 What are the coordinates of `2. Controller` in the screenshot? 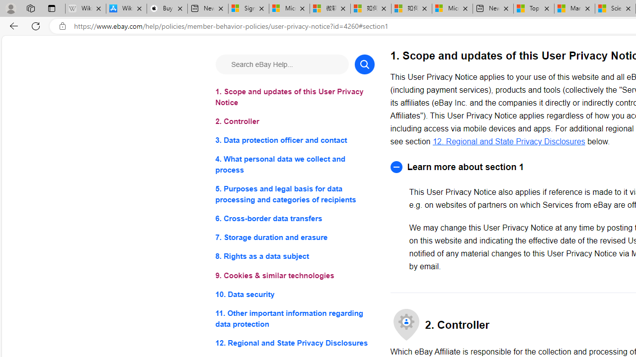 It's located at (294, 122).